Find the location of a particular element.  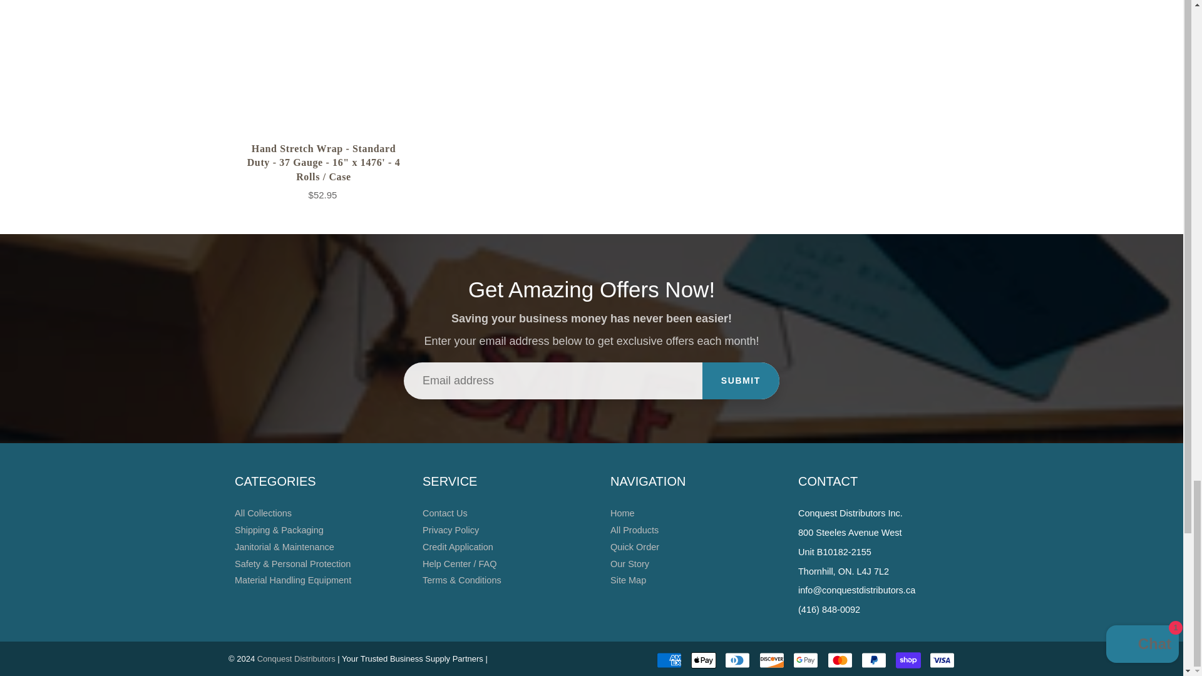

Diners Club is located at coordinates (737, 660).